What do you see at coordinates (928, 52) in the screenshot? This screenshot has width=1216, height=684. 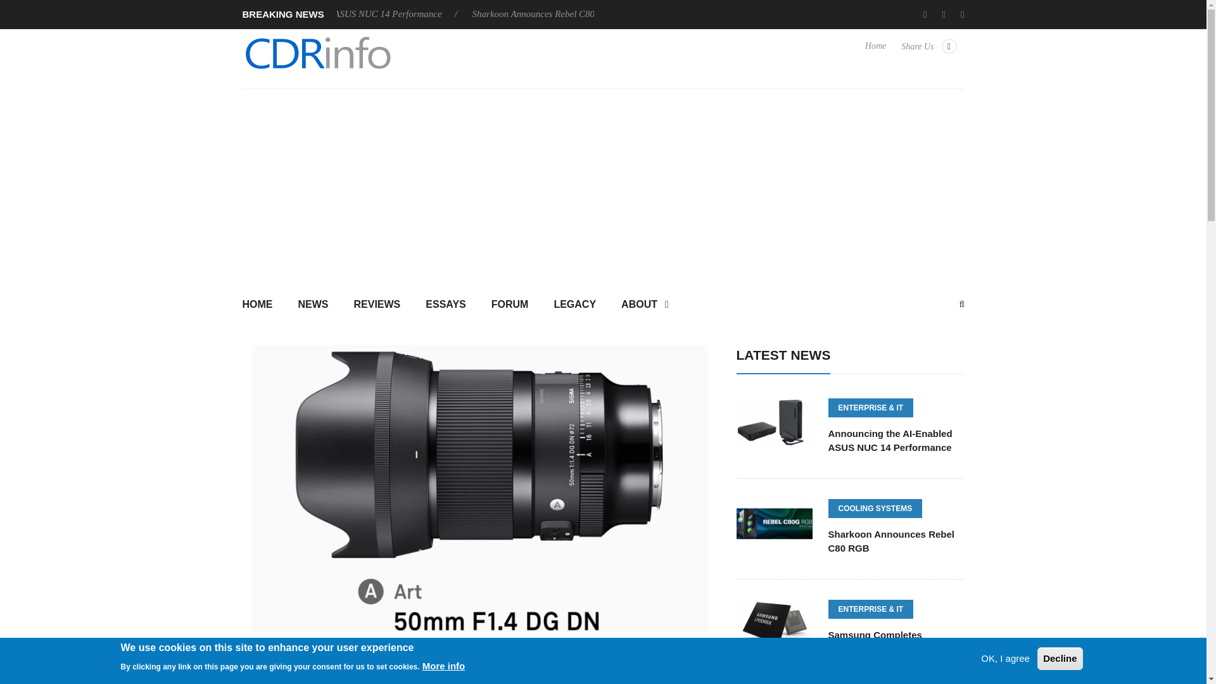 I see `Share Us` at bounding box center [928, 52].